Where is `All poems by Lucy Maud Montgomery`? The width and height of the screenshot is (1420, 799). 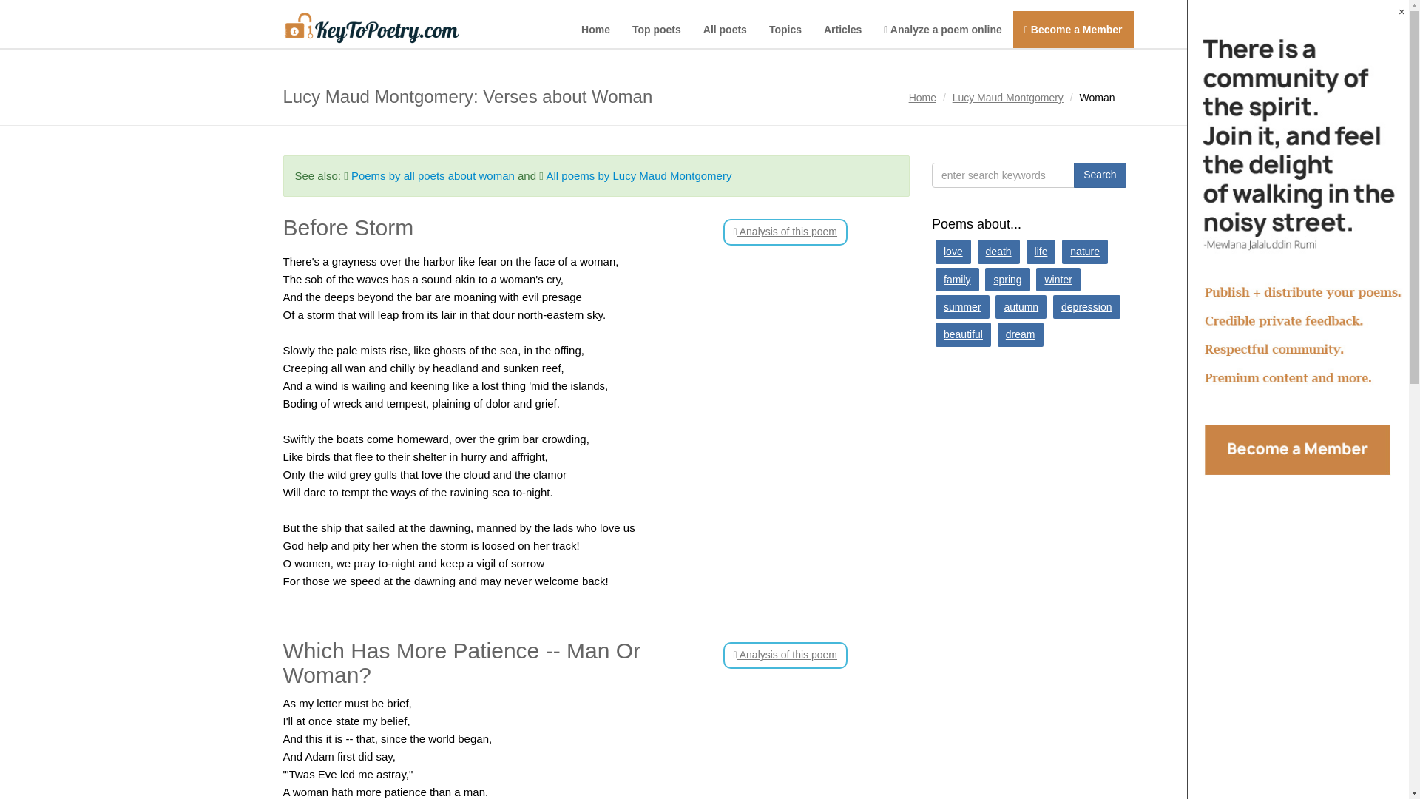
All poems by Lucy Maud Montgomery is located at coordinates (638, 175).